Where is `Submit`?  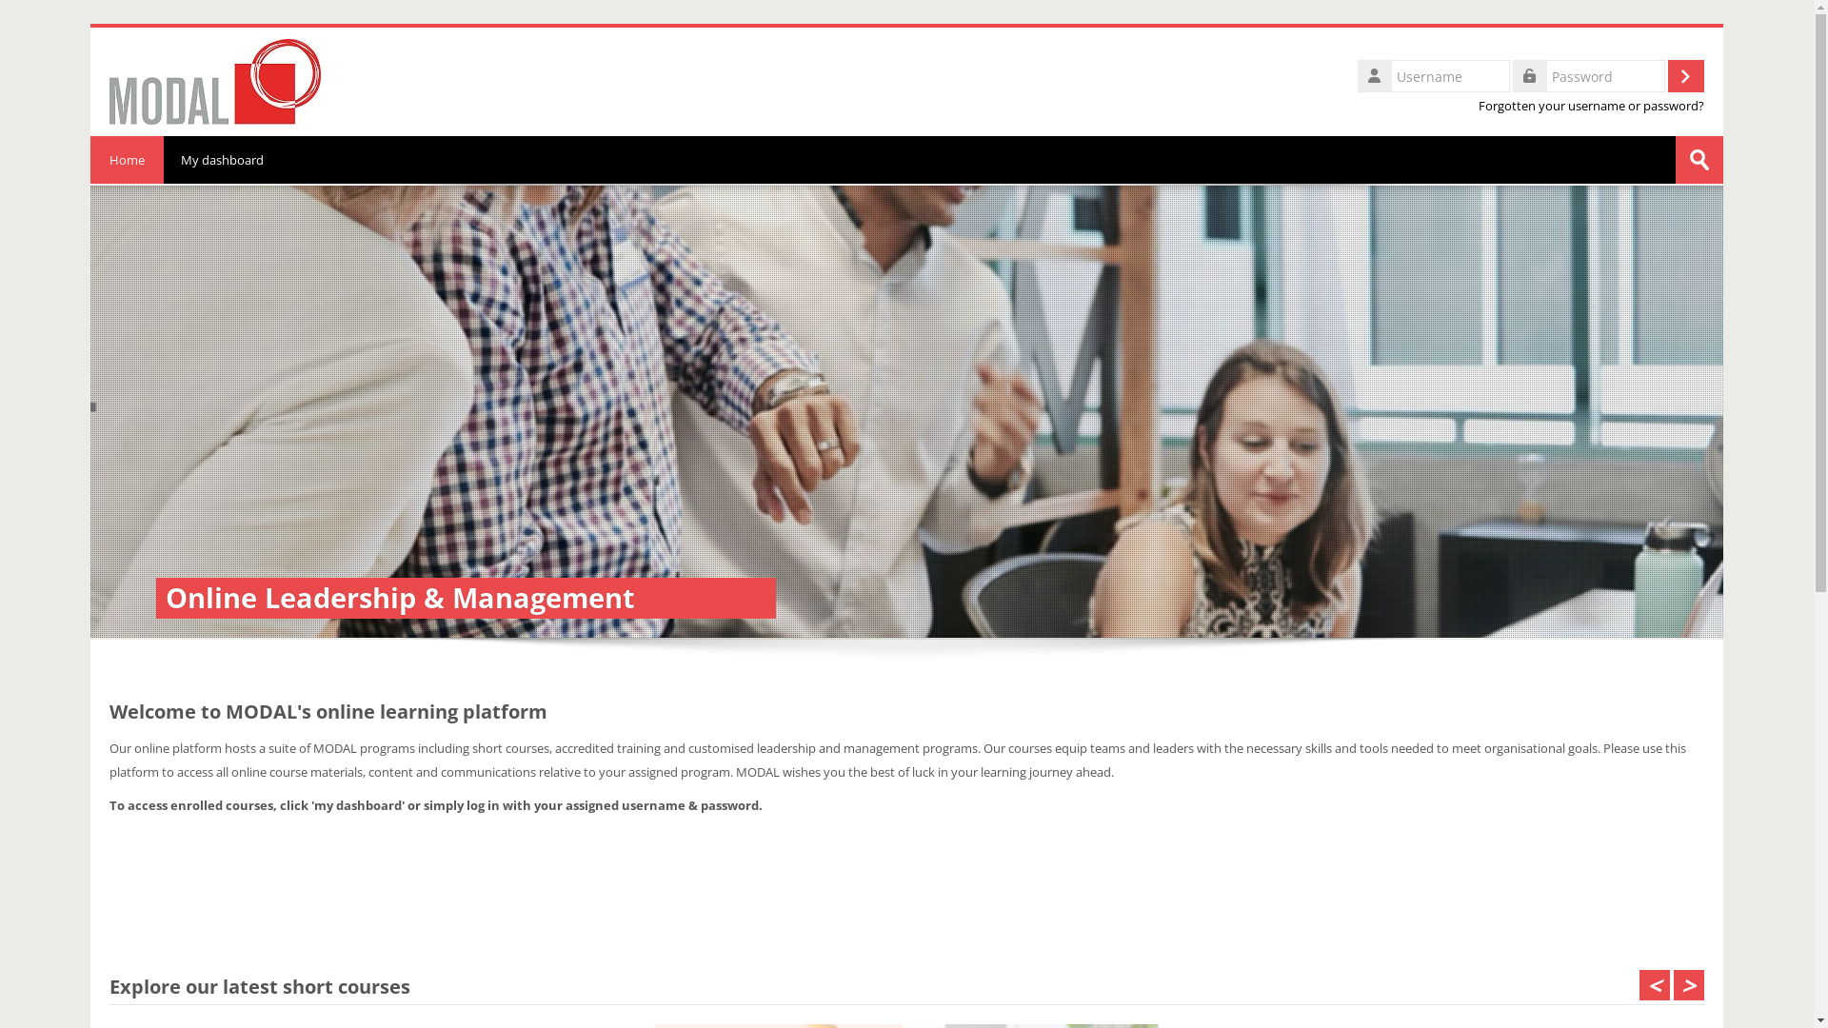 Submit is located at coordinates (1699, 160).